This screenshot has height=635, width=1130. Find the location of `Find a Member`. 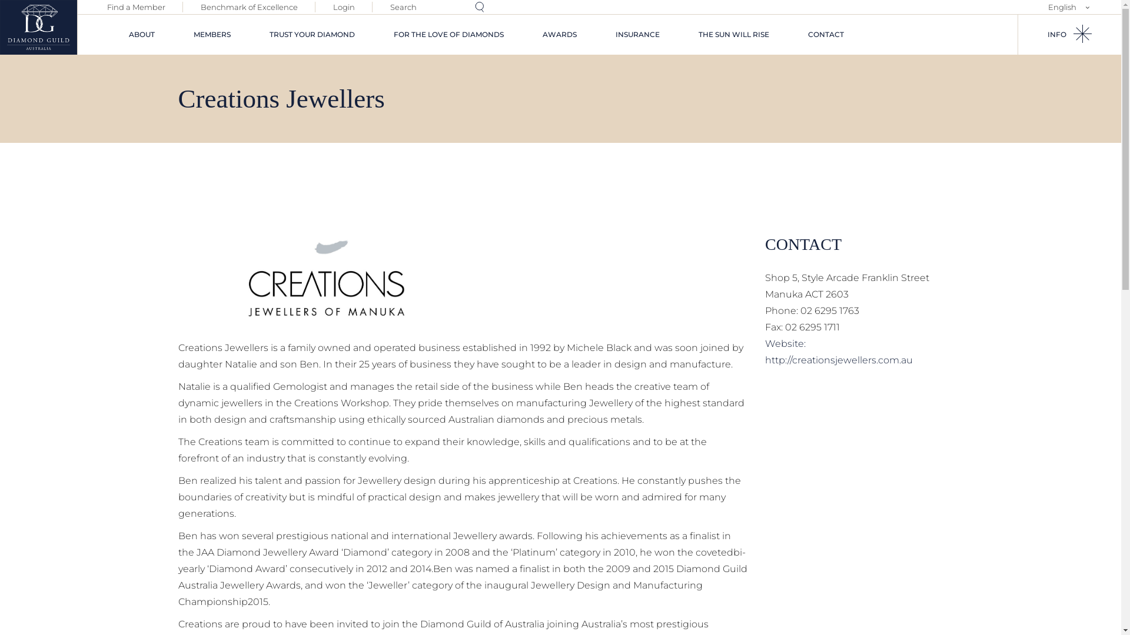

Find a Member is located at coordinates (137, 7).